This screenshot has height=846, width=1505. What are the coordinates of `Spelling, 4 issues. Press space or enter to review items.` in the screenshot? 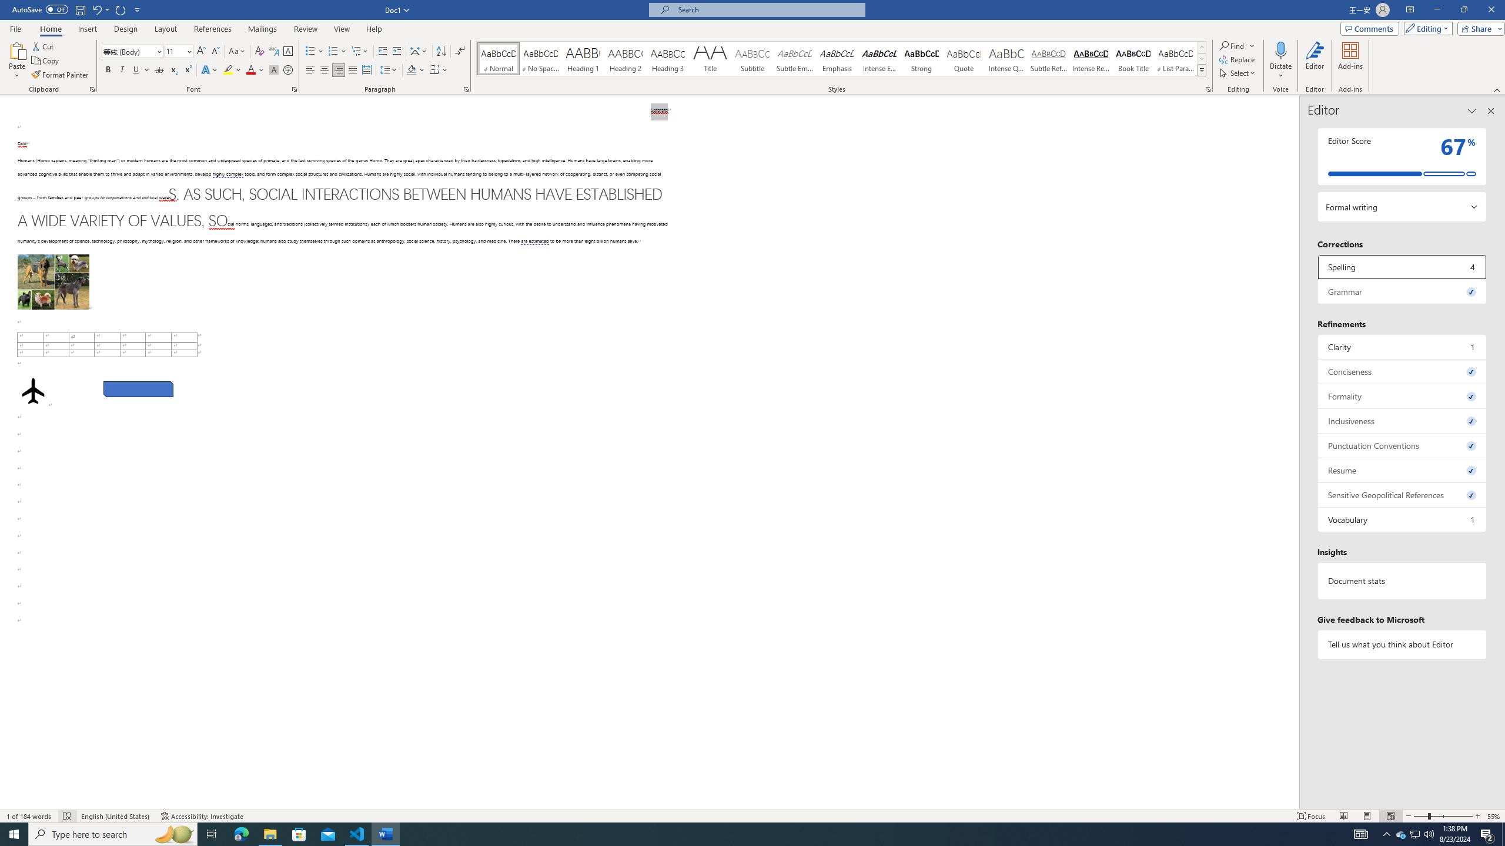 It's located at (1403, 267).